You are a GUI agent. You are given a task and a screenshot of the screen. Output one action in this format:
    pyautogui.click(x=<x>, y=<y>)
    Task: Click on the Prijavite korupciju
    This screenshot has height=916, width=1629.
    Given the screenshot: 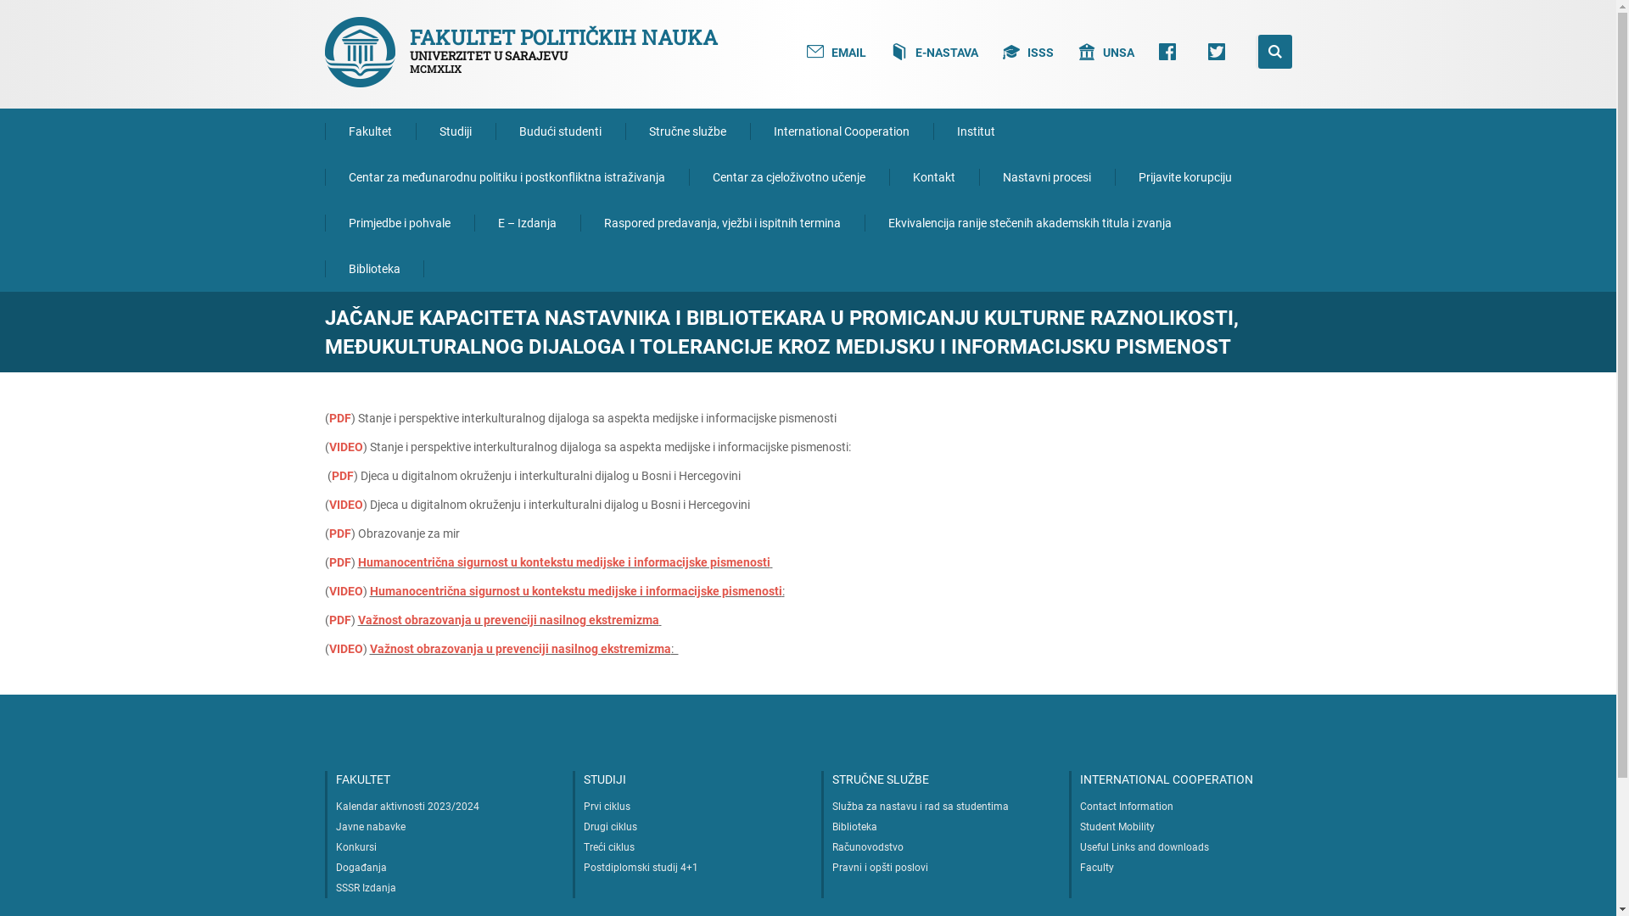 What is the action you would take?
    pyautogui.click(x=1185, y=177)
    